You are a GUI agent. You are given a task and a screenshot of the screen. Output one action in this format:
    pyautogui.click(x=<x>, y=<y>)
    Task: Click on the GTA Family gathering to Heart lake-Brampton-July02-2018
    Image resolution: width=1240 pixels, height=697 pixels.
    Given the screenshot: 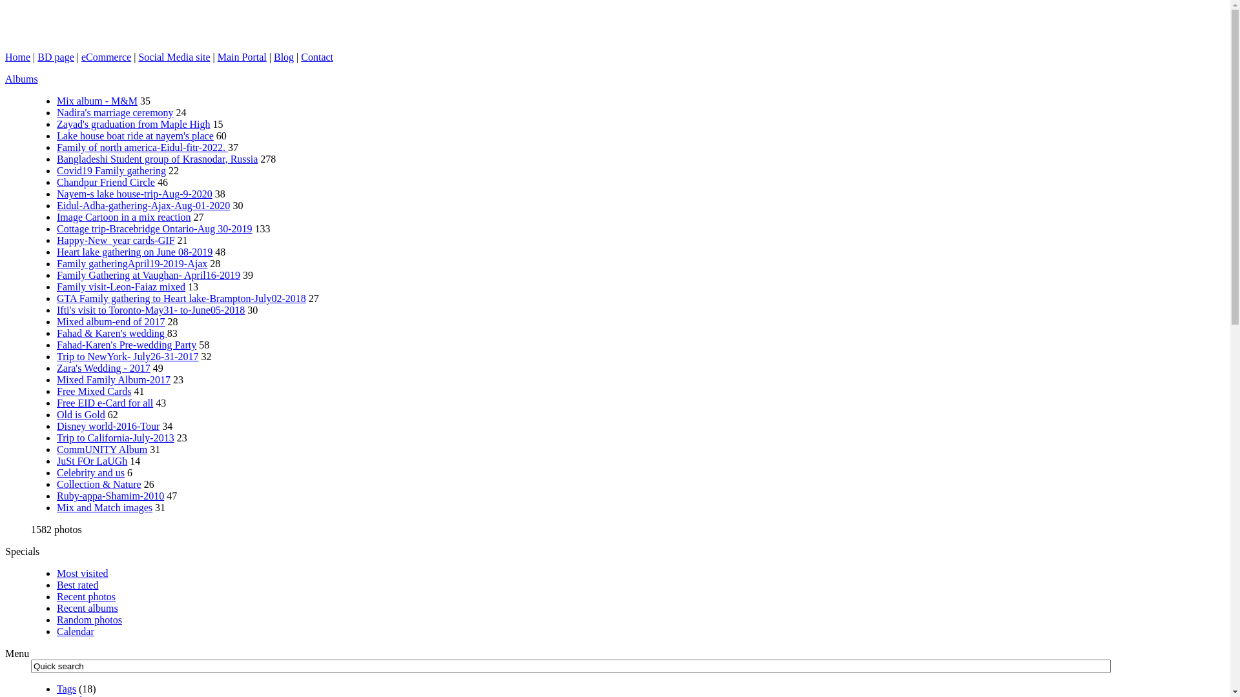 What is the action you would take?
    pyautogui.click(x=181, y=298)
    